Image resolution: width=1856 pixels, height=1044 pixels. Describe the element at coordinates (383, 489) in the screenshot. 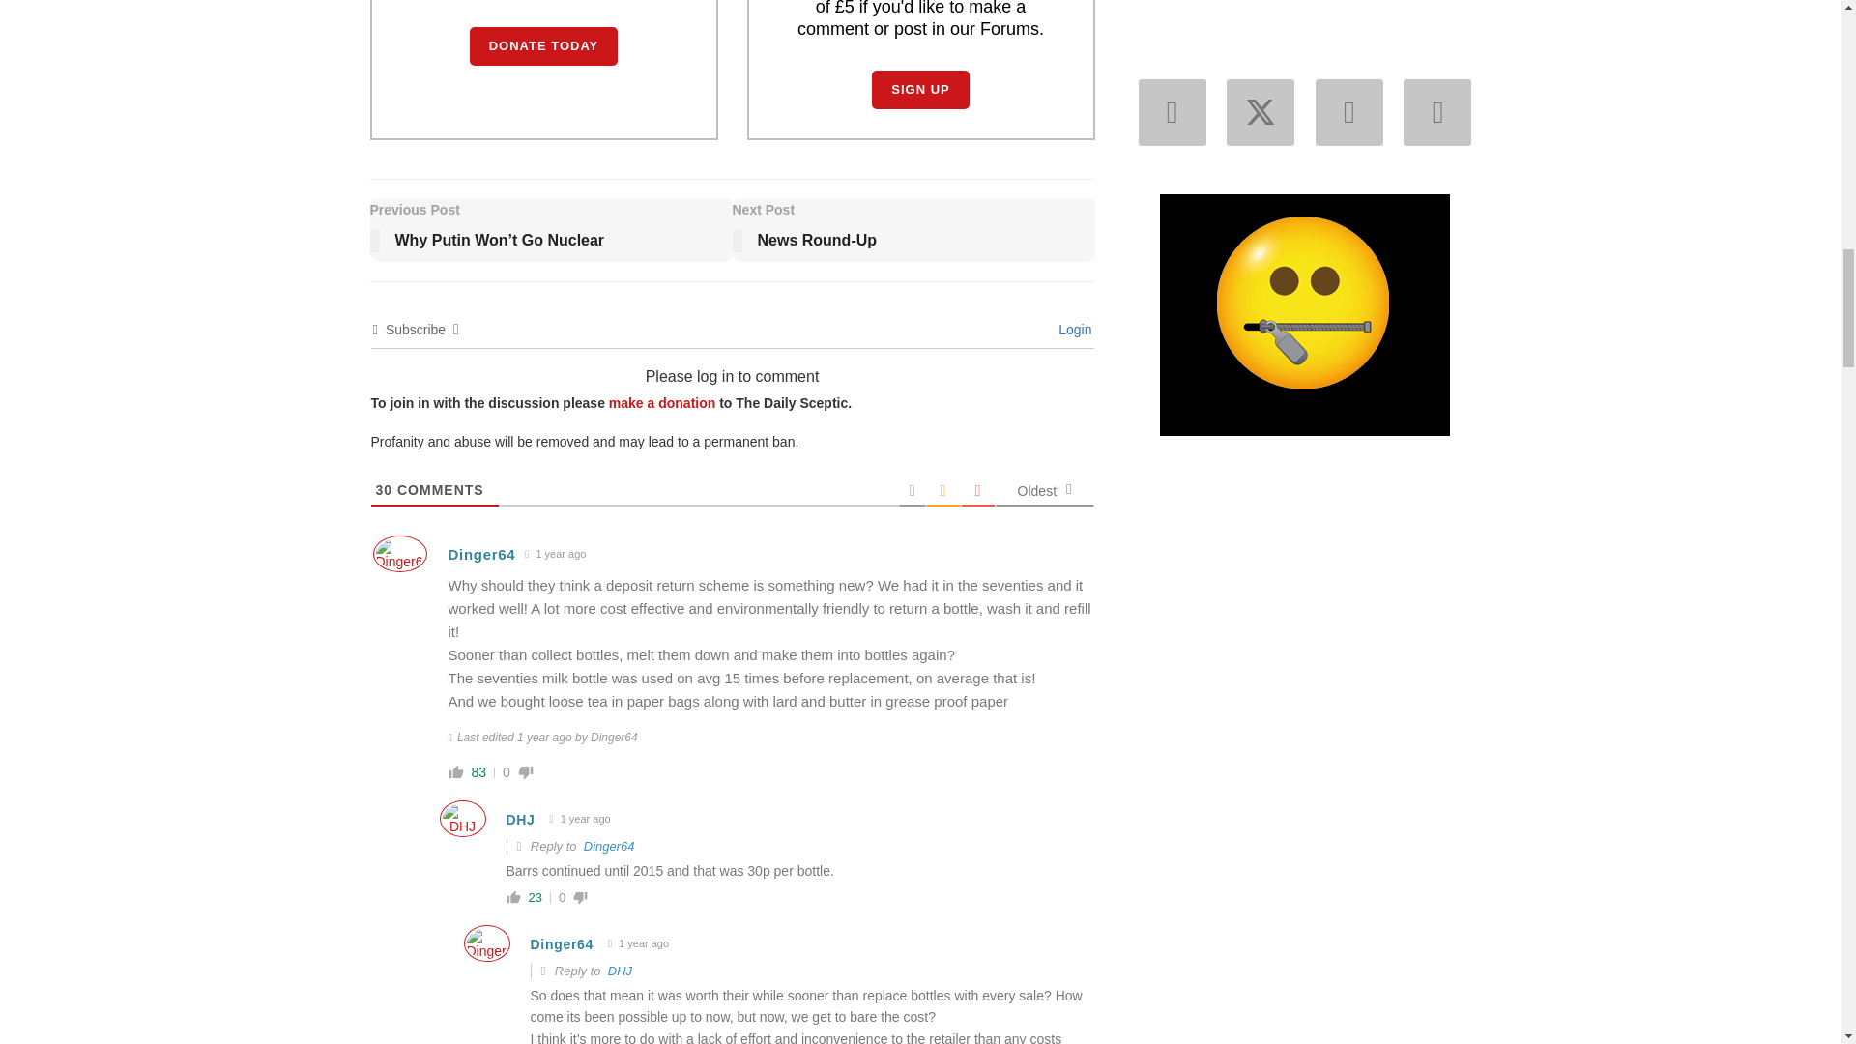

I see `30` at that location.